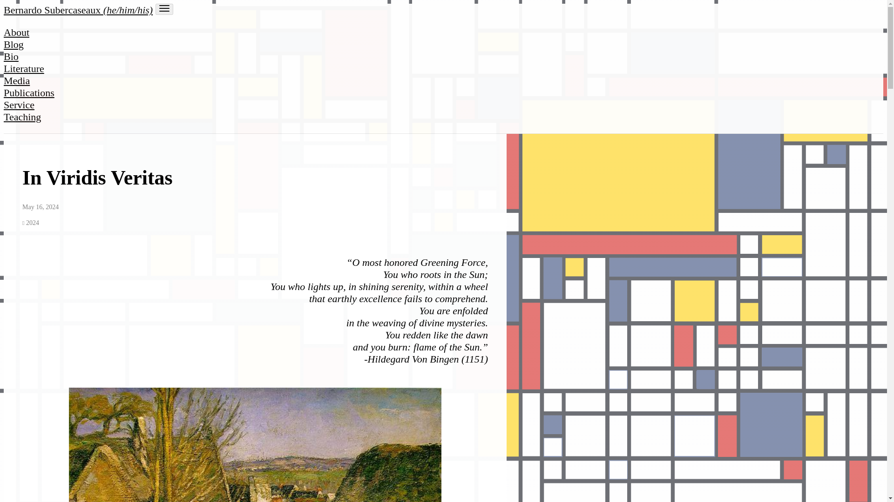 The width and height of the screenshot is (894, 502). What do you see at coordinates (29, 92) in the screenshot?
I see `Publications` at bounding box center [29, 92].